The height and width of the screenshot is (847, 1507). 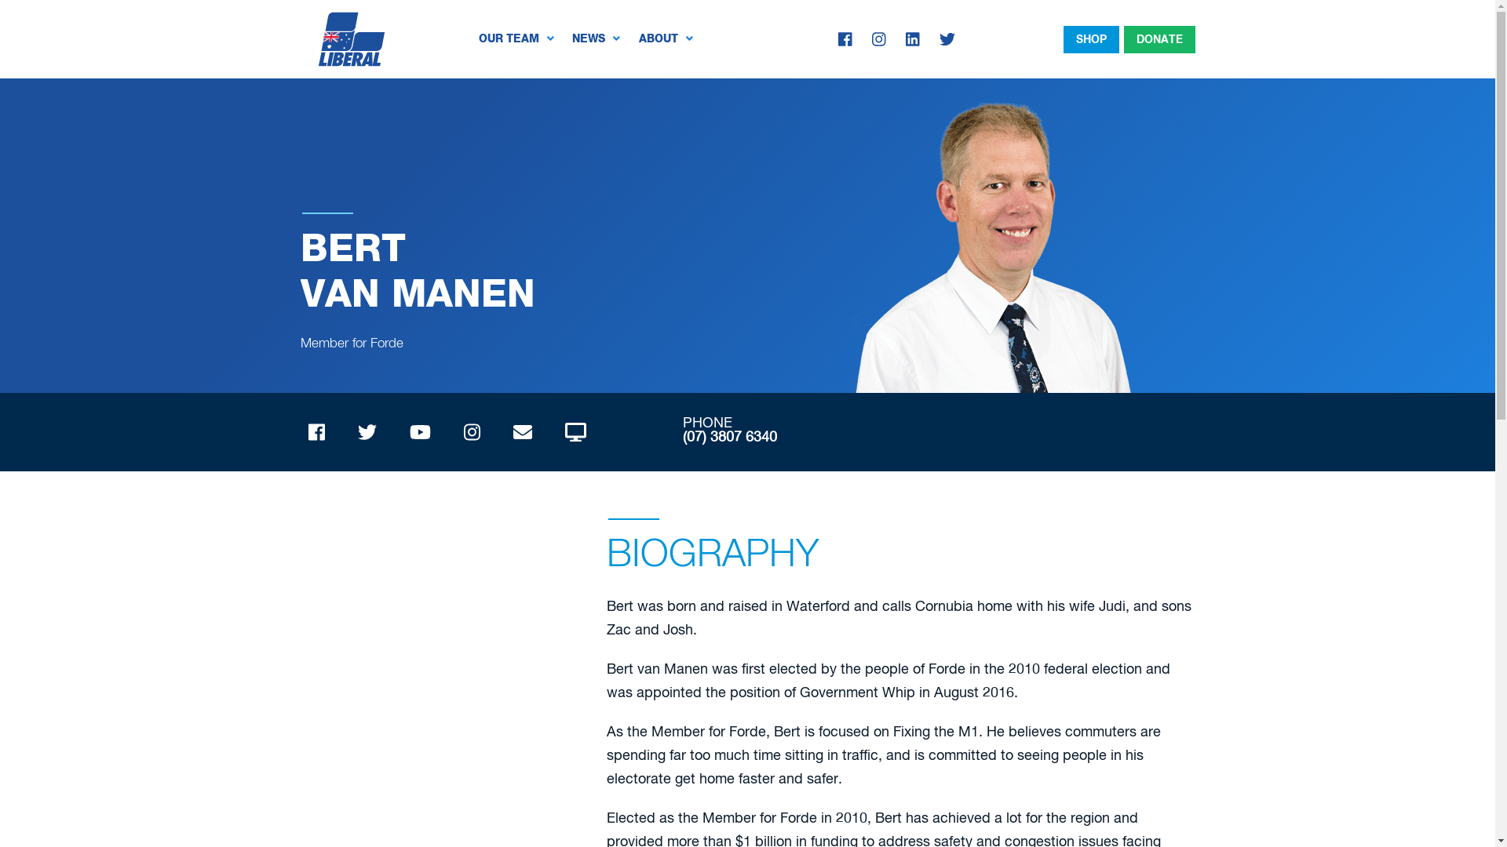 I want to click on SHOP, so click(x=1091, y=39).